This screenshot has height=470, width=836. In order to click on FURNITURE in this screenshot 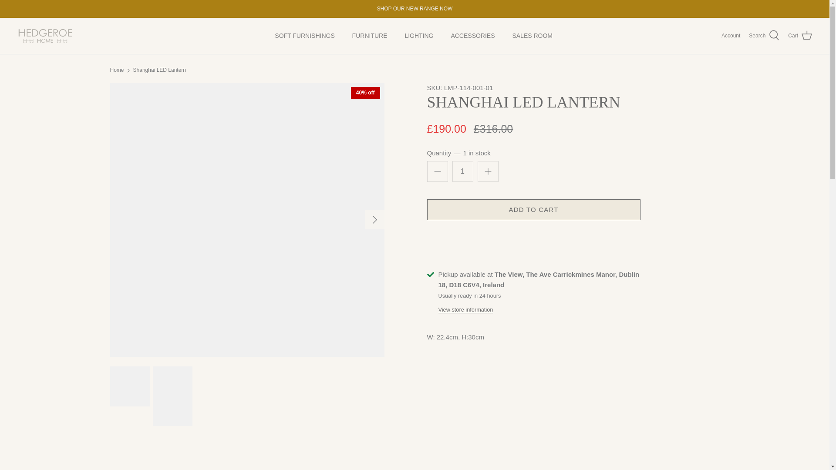, I will do `click(370, 36)`.